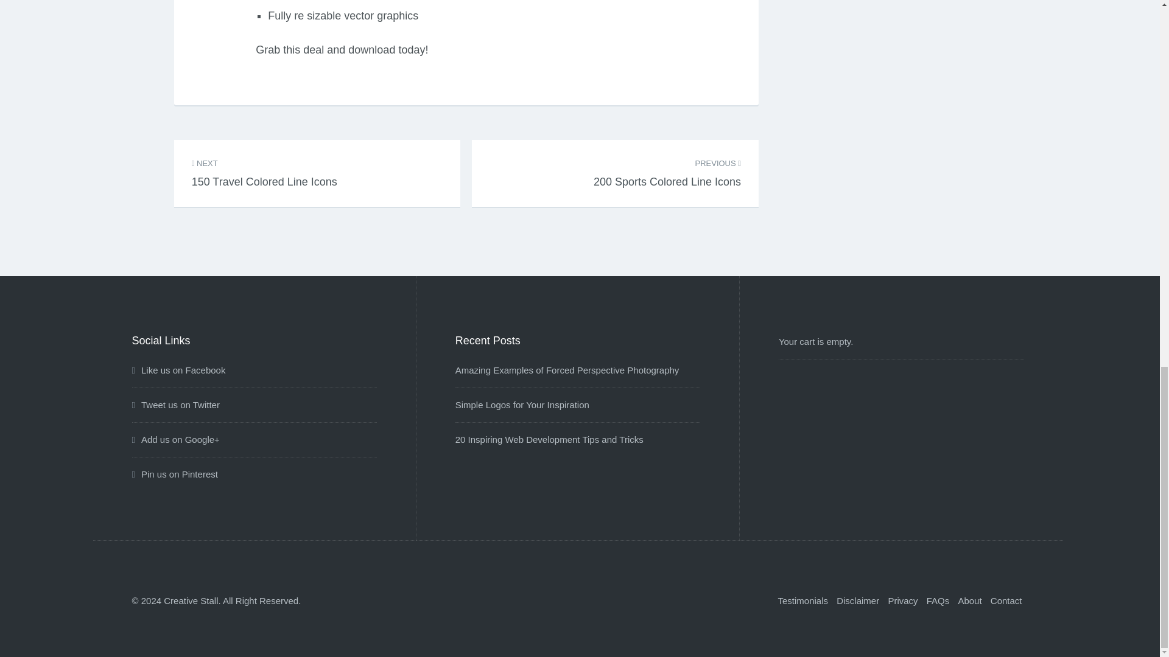  Describe the element at coordinates (549, 439) in the screenshot. I see `20 Inspiring Web Development Tips and Tricks` at that location.